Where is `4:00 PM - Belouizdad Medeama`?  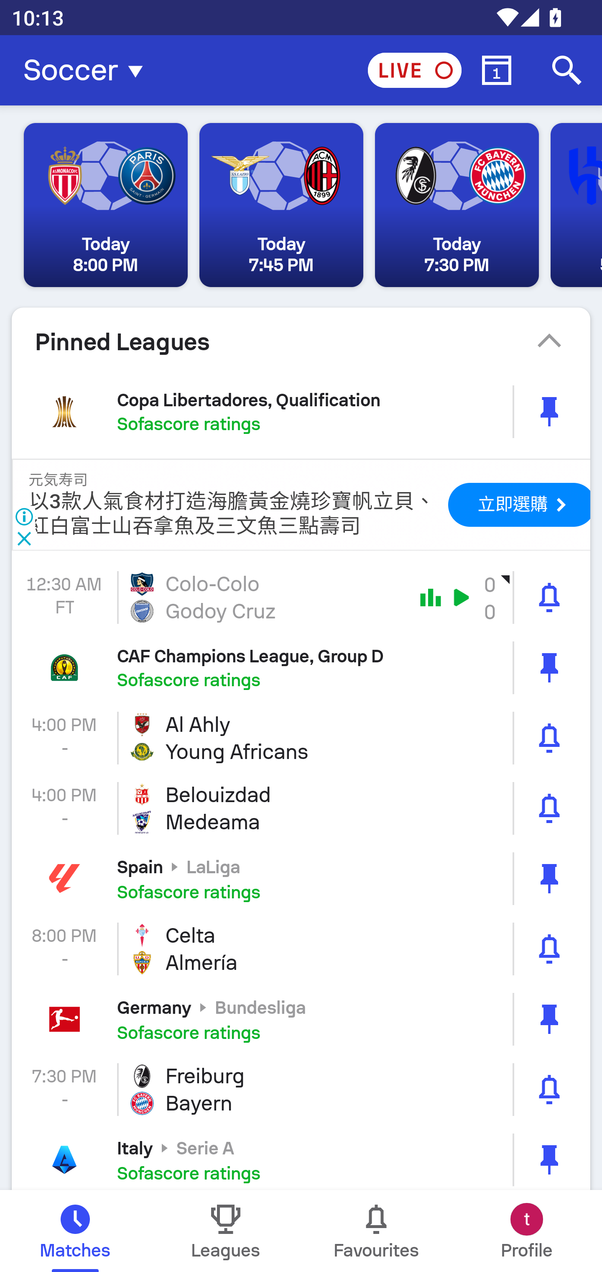
4:00 PM - Belouizdad Medeama is located at coordinates (301, 808).